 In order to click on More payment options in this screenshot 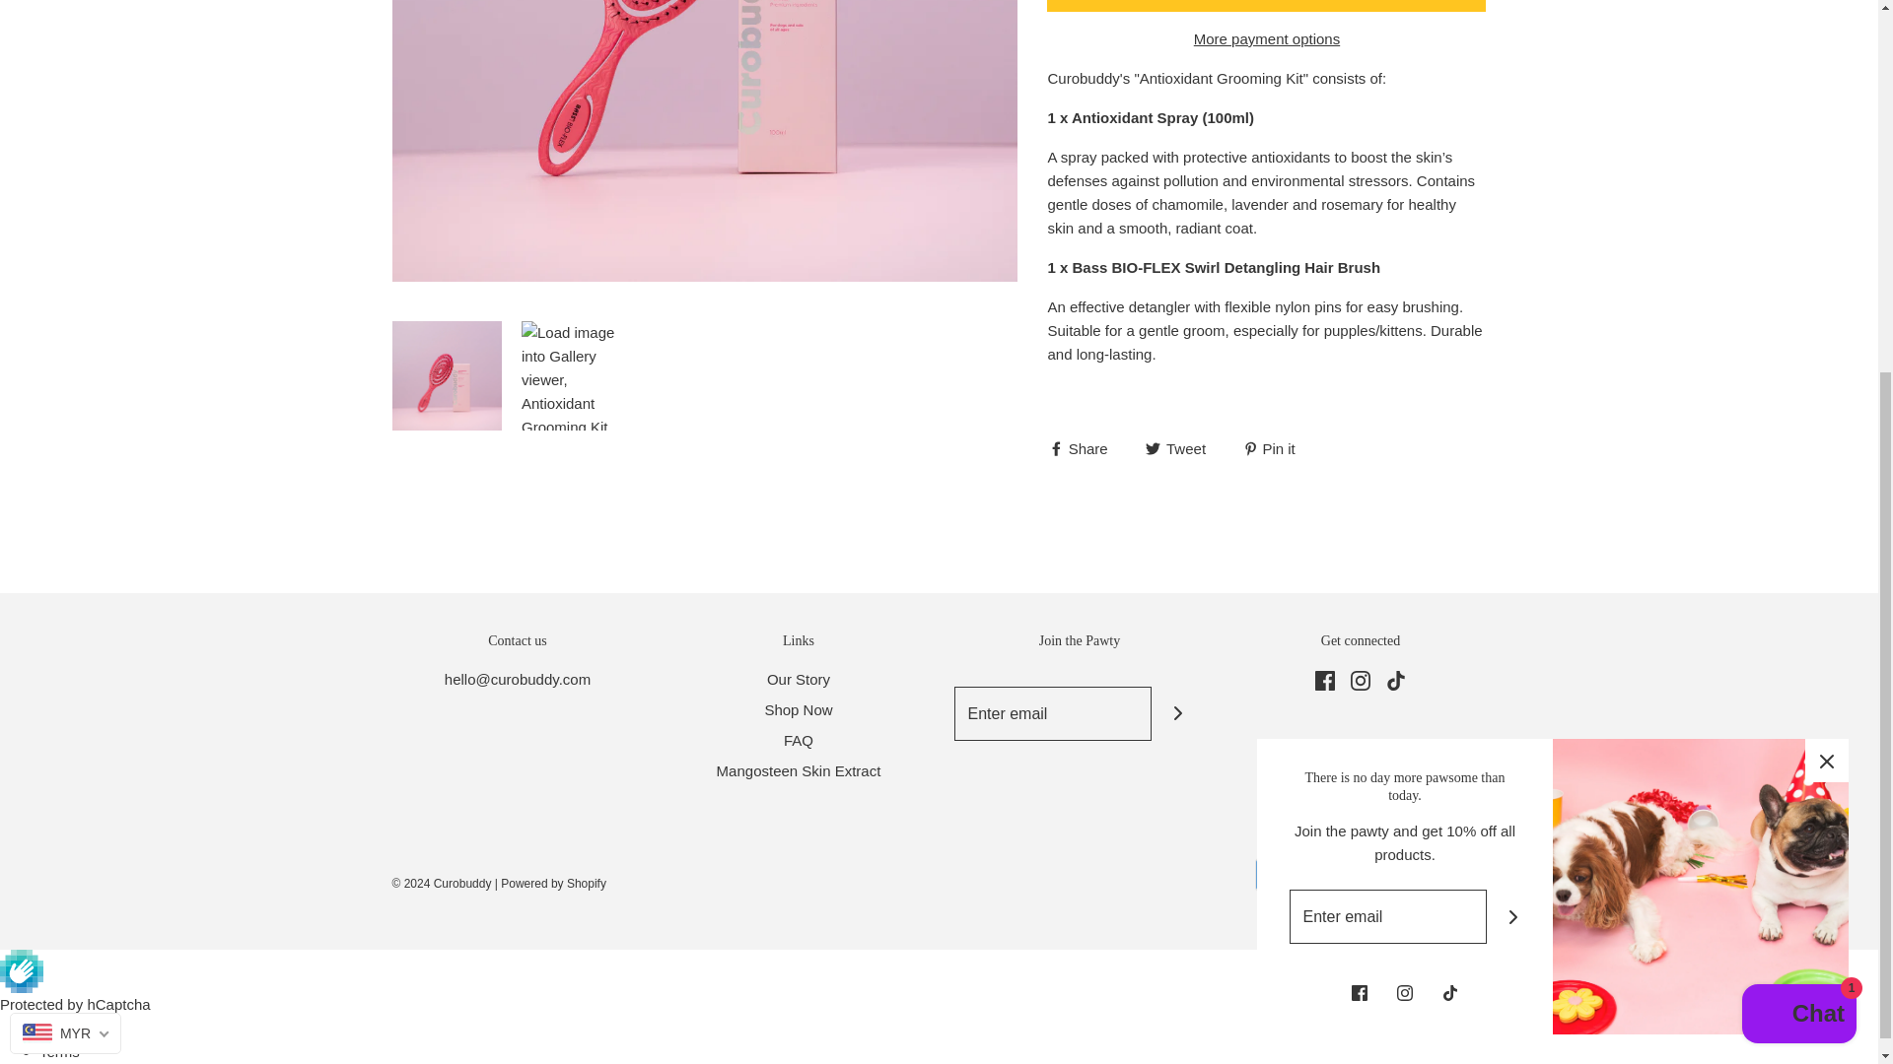, I will do `click(1266, 39)`.